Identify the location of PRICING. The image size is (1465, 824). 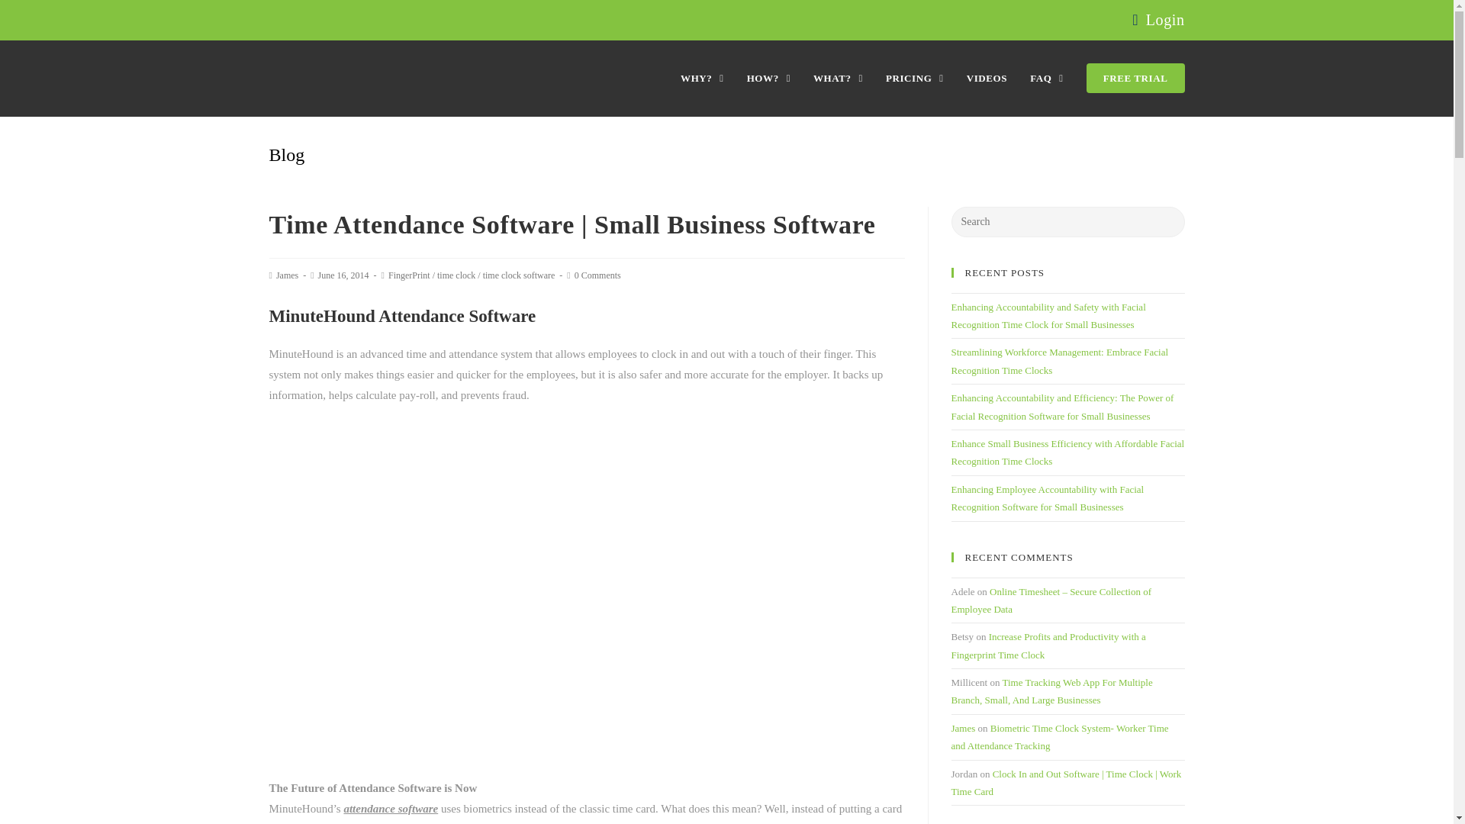
(914, 78).